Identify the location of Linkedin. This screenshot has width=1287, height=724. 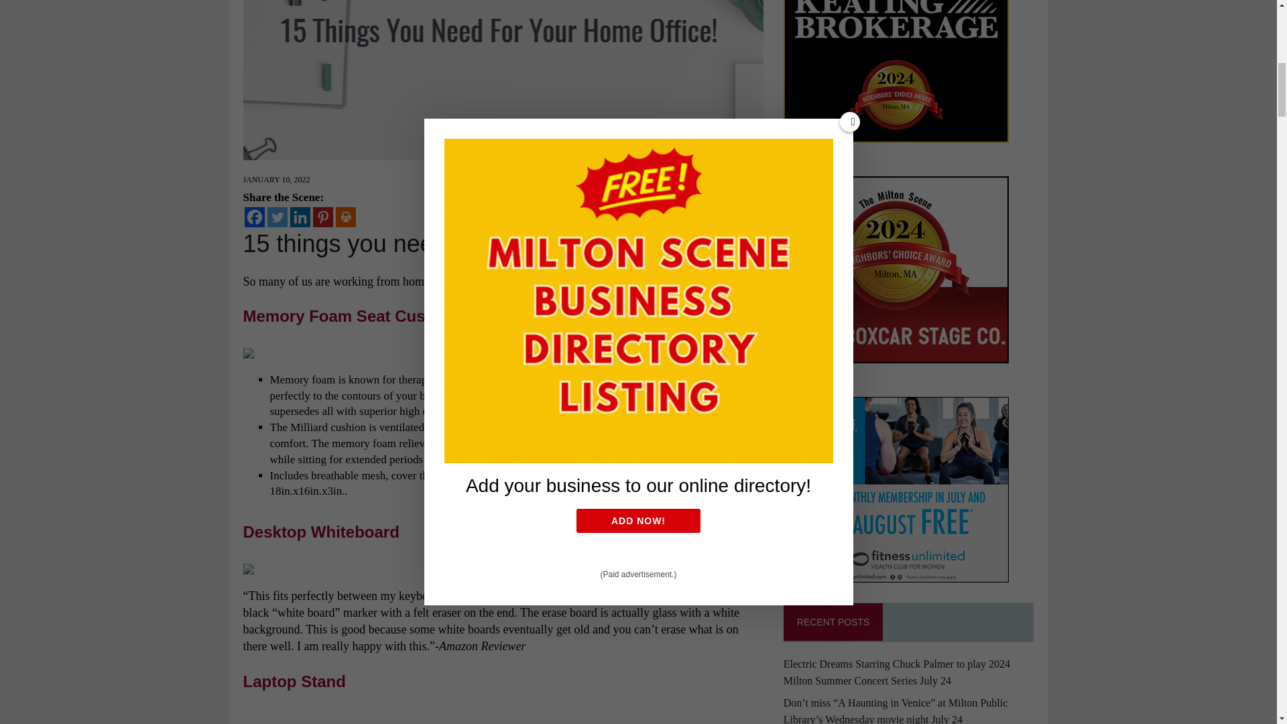
(300, 217).